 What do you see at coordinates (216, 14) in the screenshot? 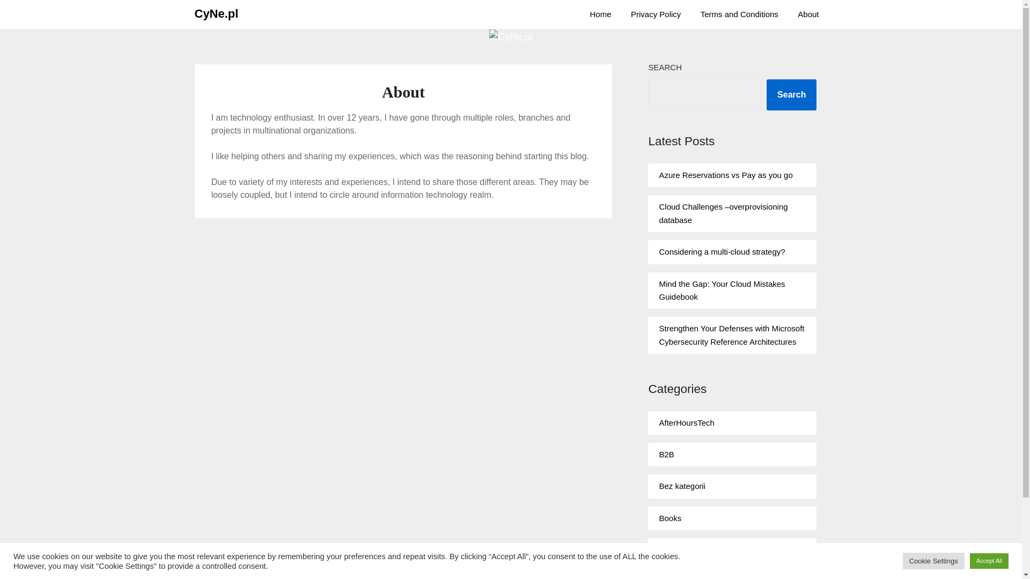
I see `CyNe.pl` at bounding box center [216, 14].